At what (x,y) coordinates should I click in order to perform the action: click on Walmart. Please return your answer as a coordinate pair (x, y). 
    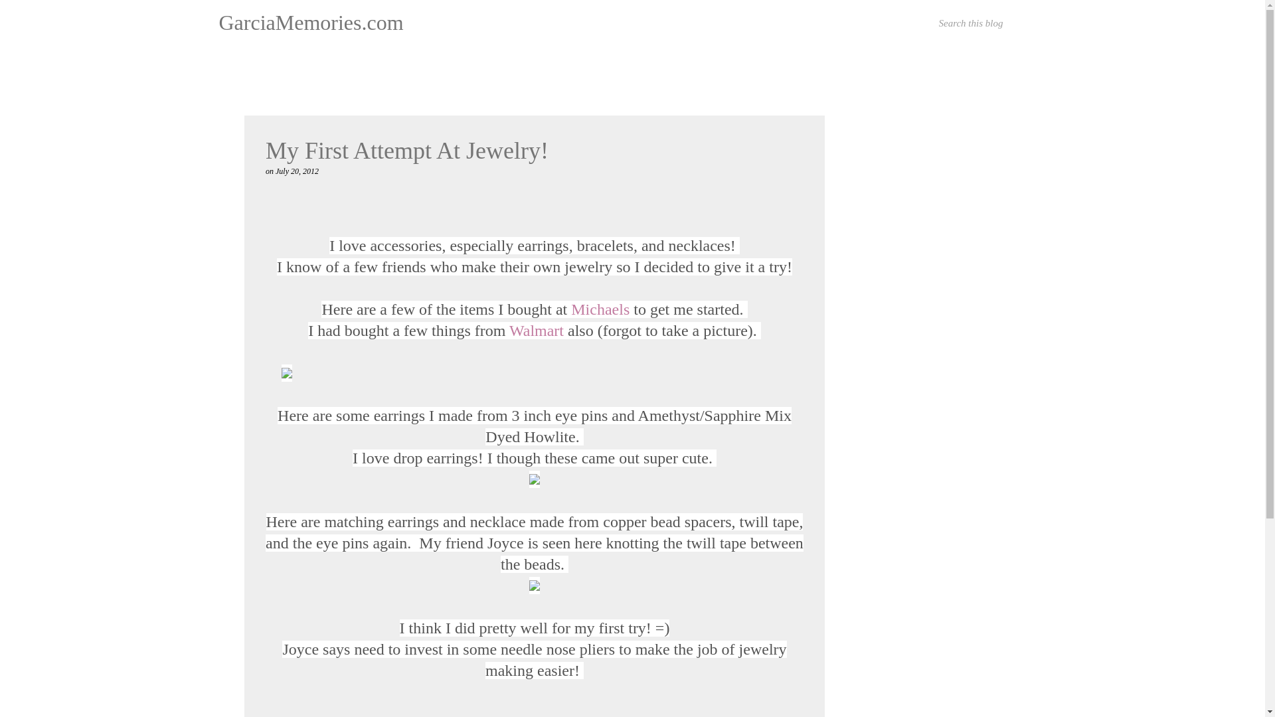
    Looking at the image, I should click on (536, 330).